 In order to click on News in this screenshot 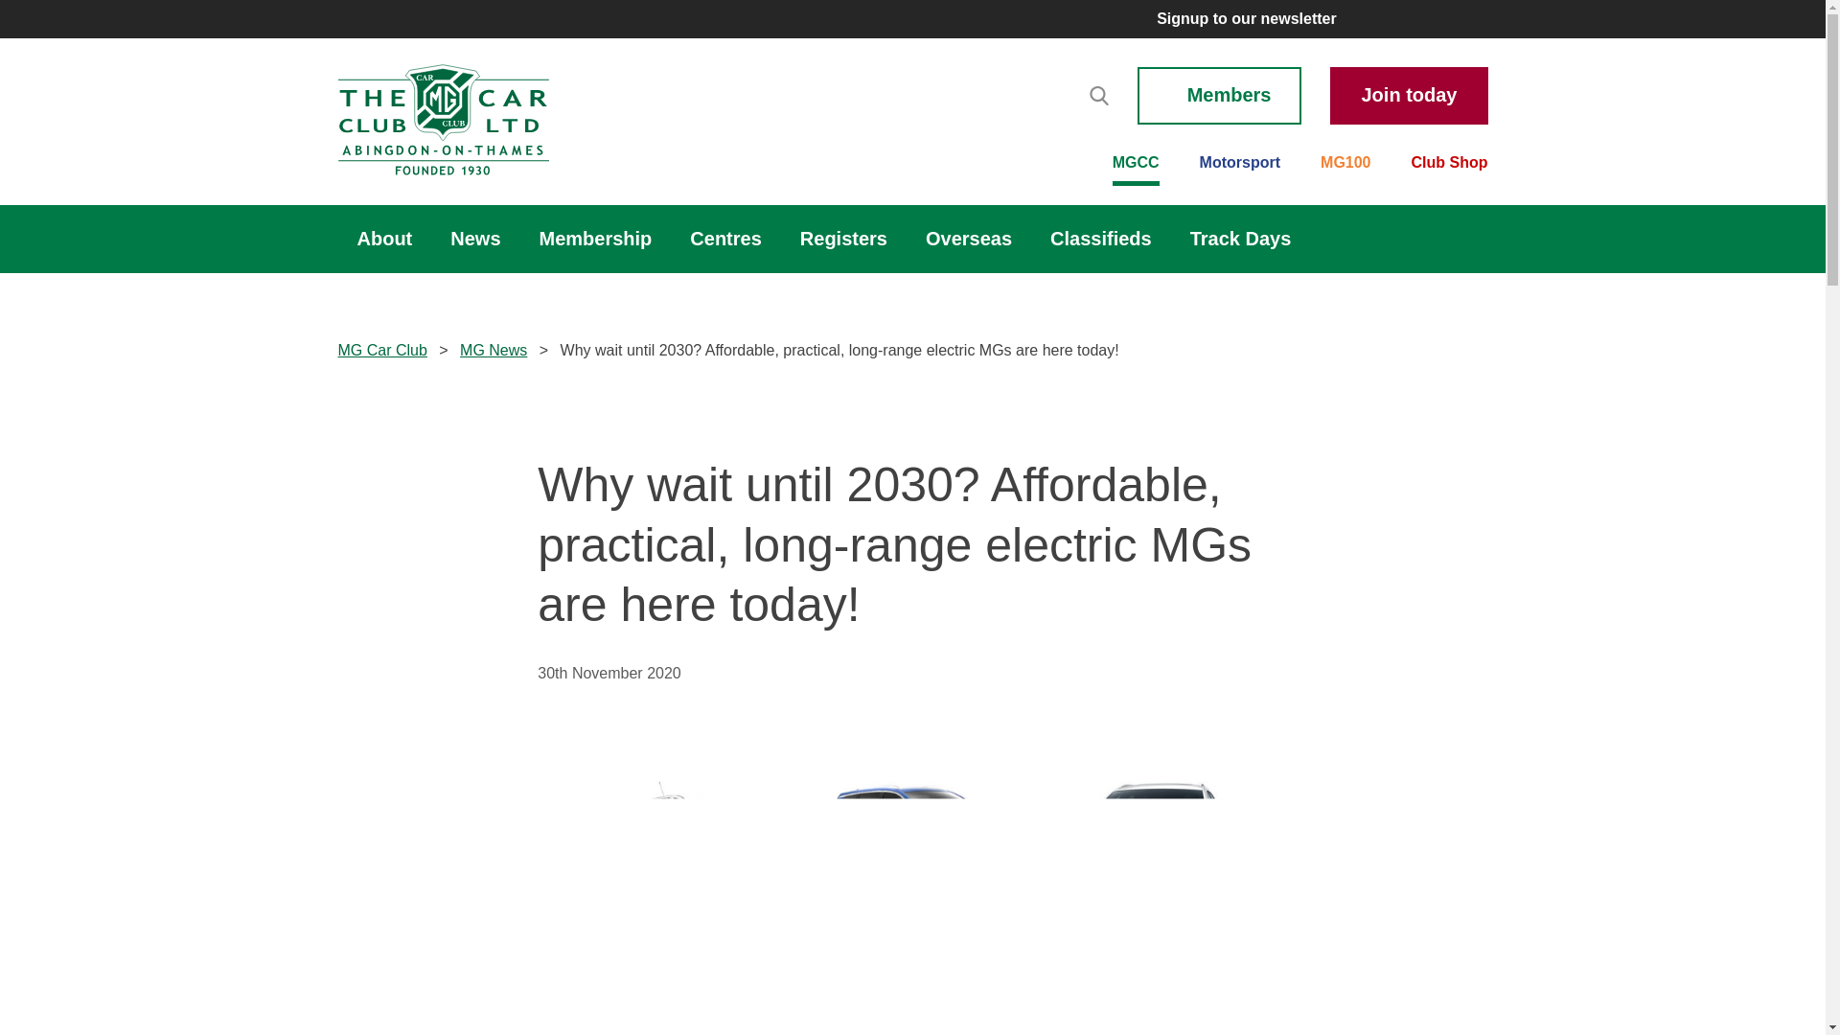, I will do `click(474, 239)`.